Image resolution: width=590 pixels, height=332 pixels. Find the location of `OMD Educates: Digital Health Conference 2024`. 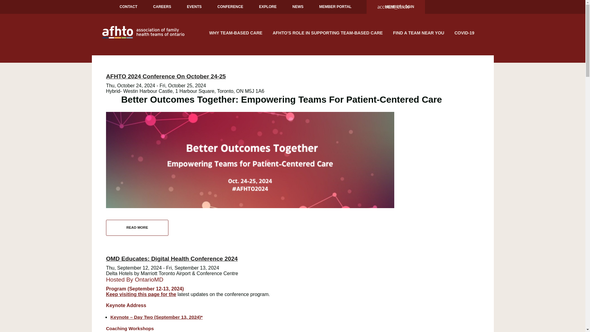

OMD Educates: Digital Health Conference 2024 is located at coordinates (172, 259).